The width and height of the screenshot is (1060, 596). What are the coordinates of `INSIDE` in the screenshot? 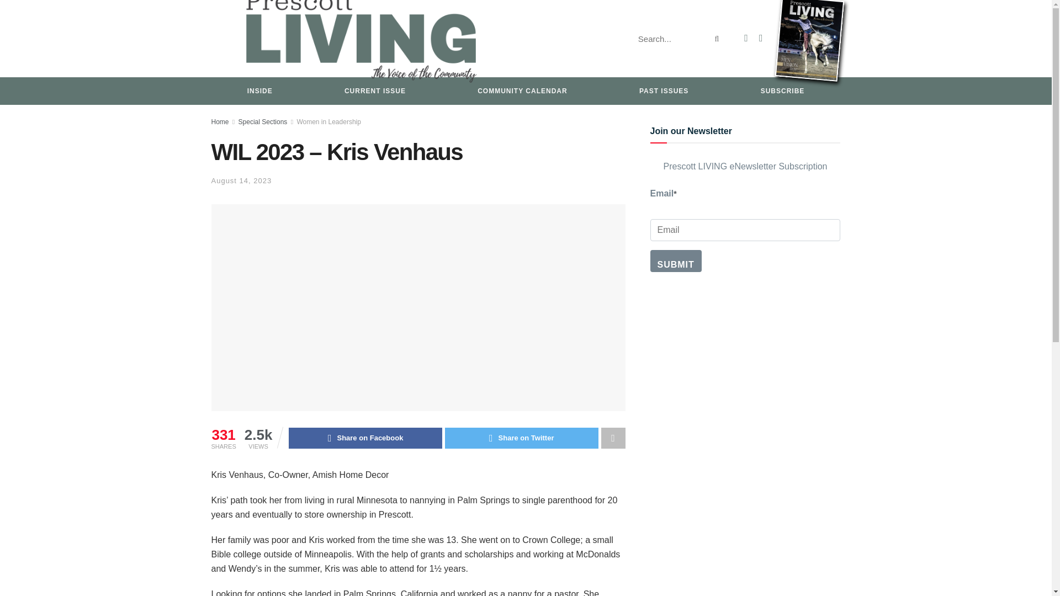 It's located at (259, 91).